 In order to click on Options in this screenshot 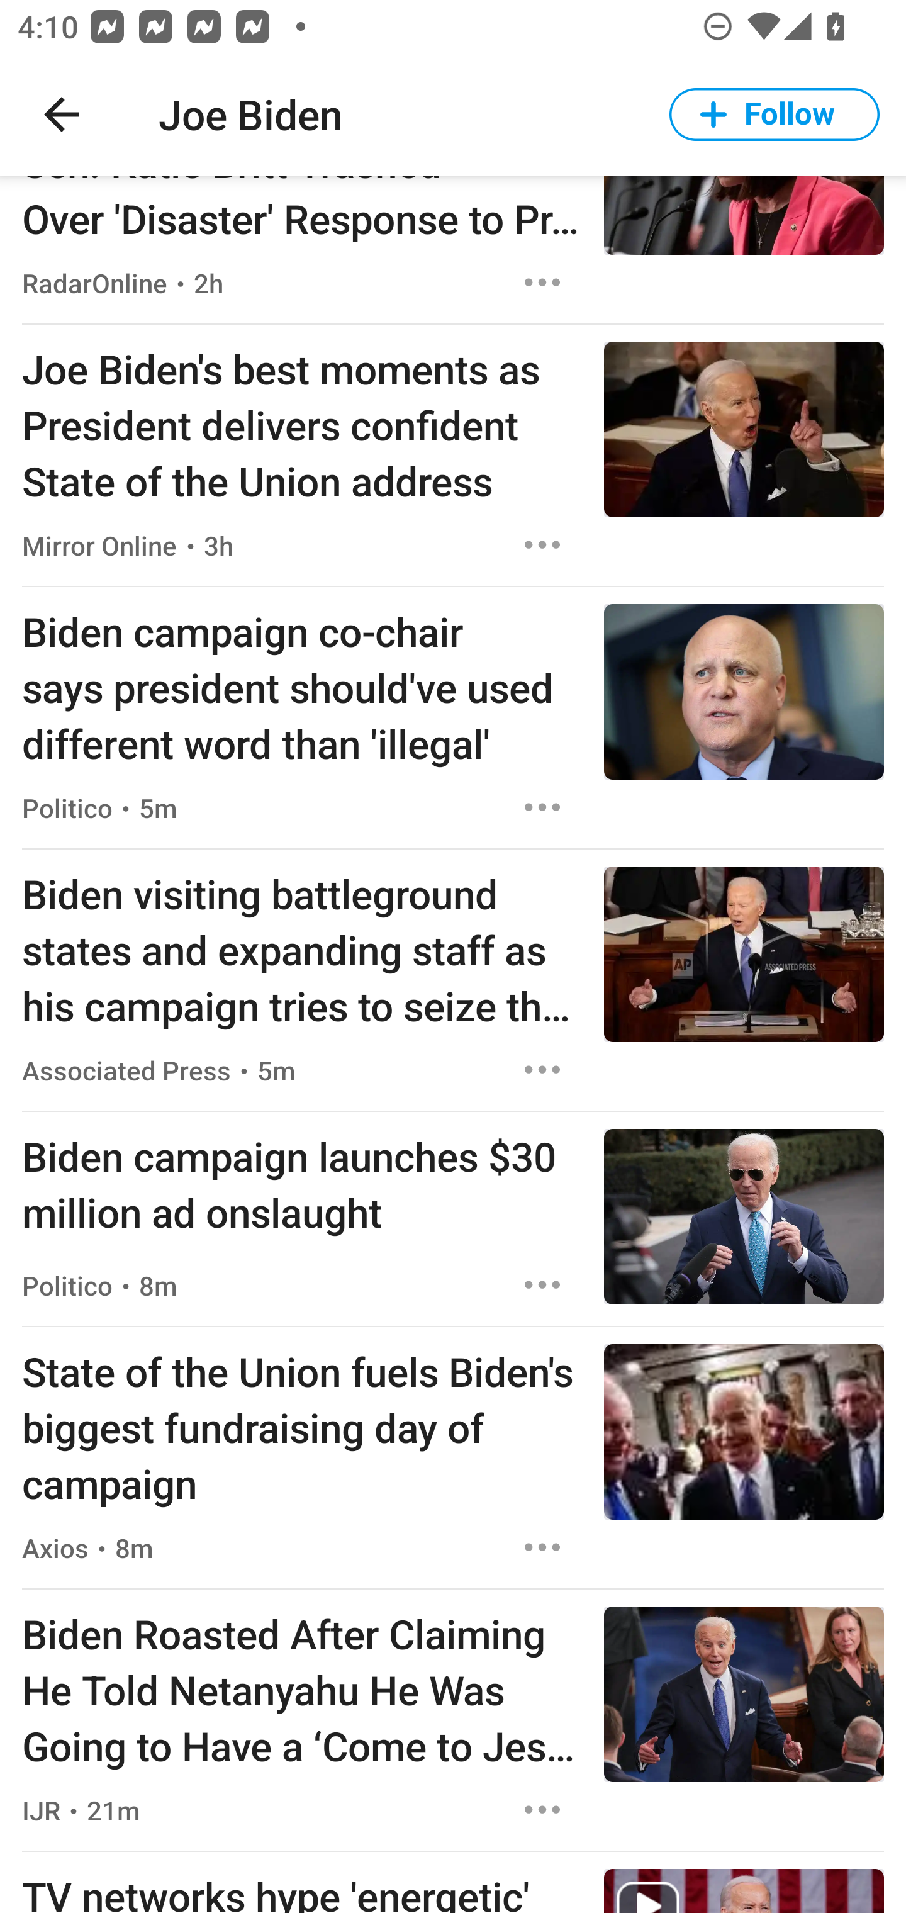, I will do `click(542, 1810)`.